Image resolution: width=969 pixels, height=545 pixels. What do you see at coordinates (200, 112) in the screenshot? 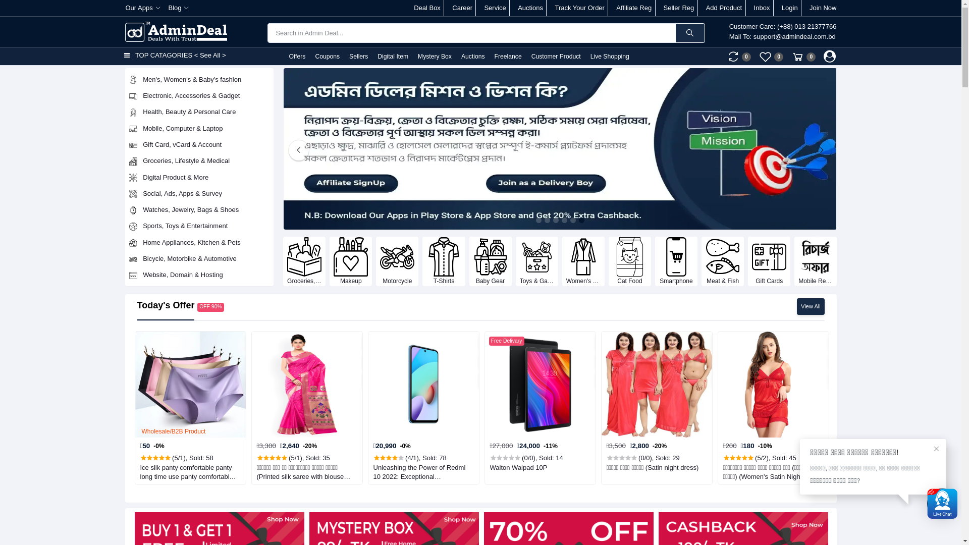
I see `Health, Beauty & Personal Care` at bounding box center [200, 112].